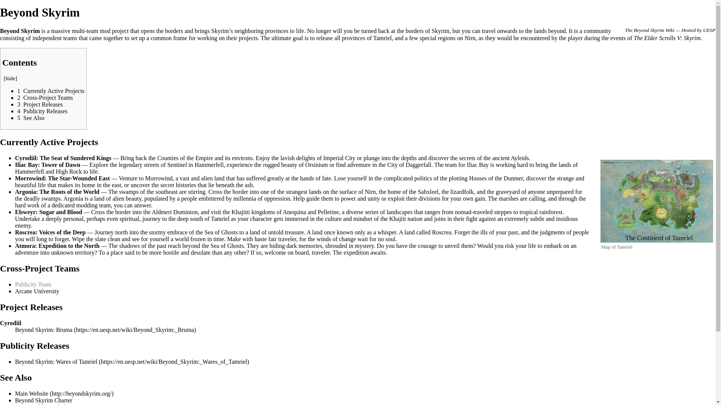  Describe the element at coordinates (57, 192) in the screenshot. I see `Argonia:The Roots of the World` at that location.